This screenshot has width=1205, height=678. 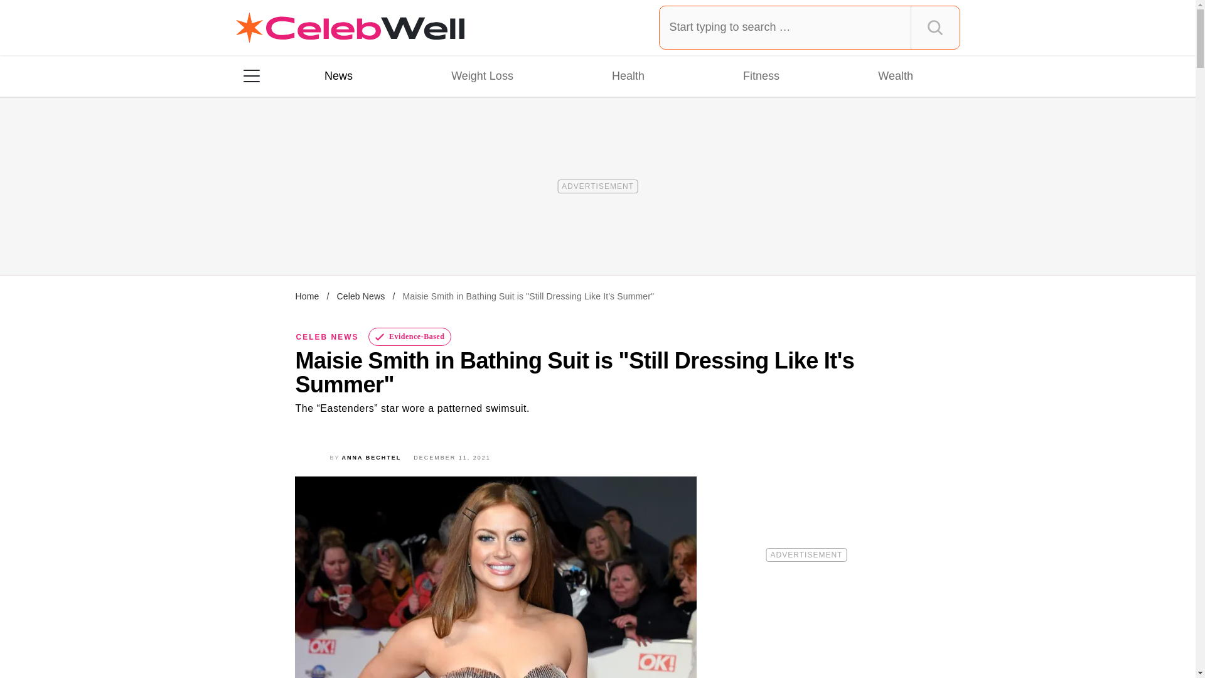 I want to click on Posts by Anna Bechtel, so click(x=372, y=457).